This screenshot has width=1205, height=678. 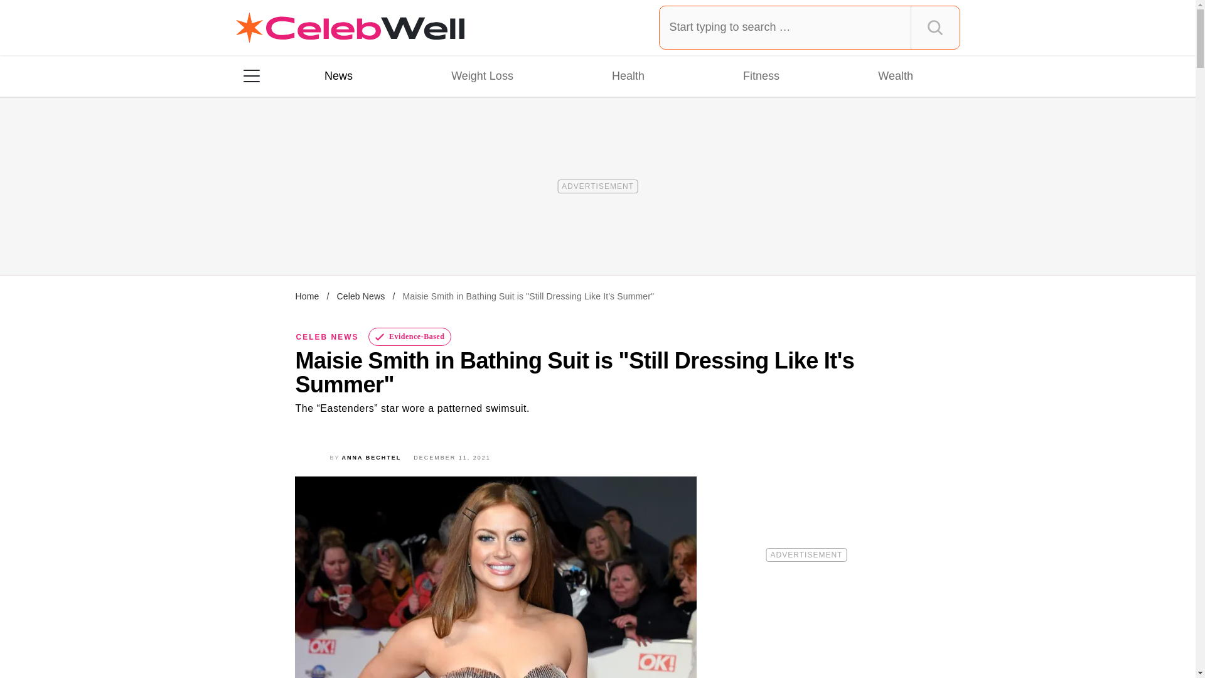 I want to click on Posts by Anna Bechtel, so click(x=372, y=457).